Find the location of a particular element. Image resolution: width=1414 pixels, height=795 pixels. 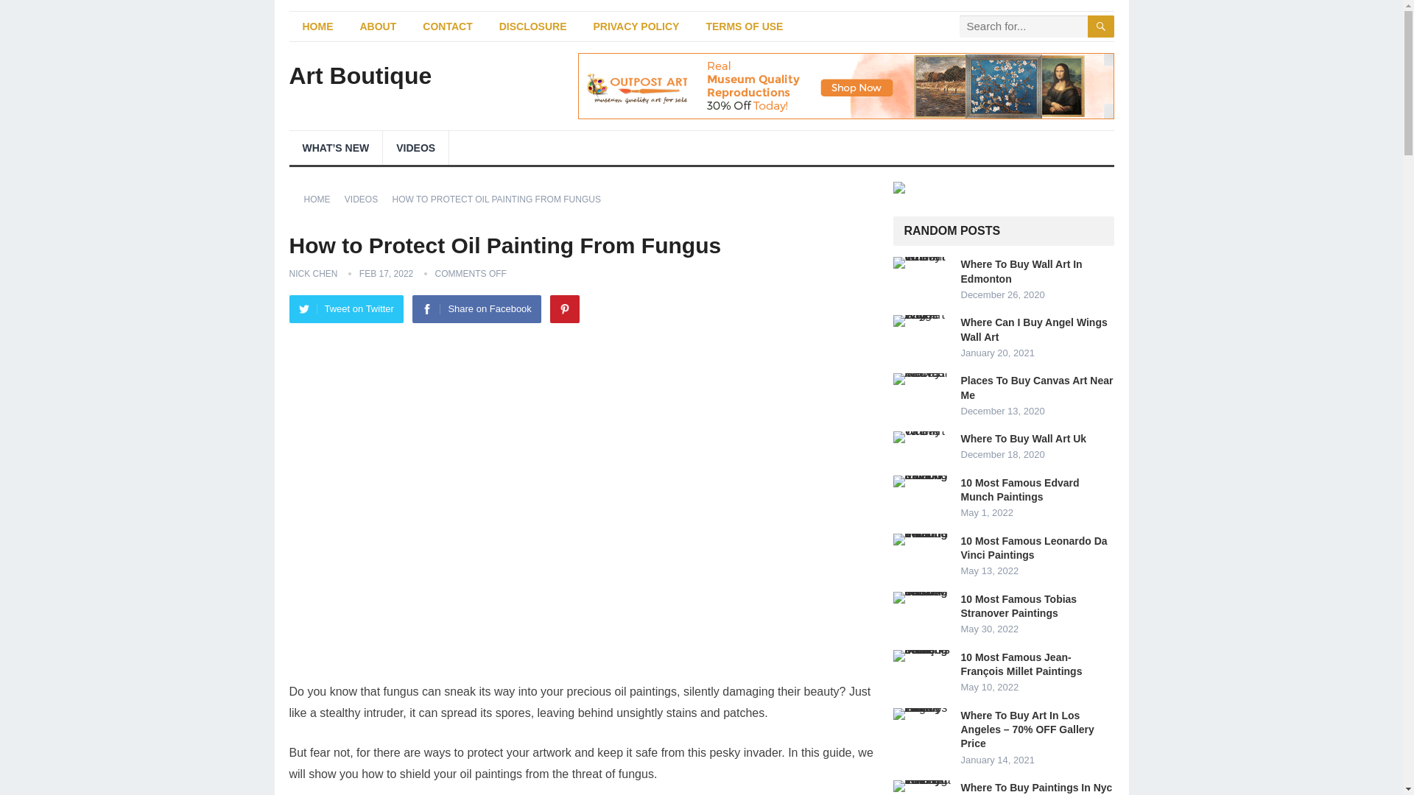

CONTACT is located at coordinates (447, 26).